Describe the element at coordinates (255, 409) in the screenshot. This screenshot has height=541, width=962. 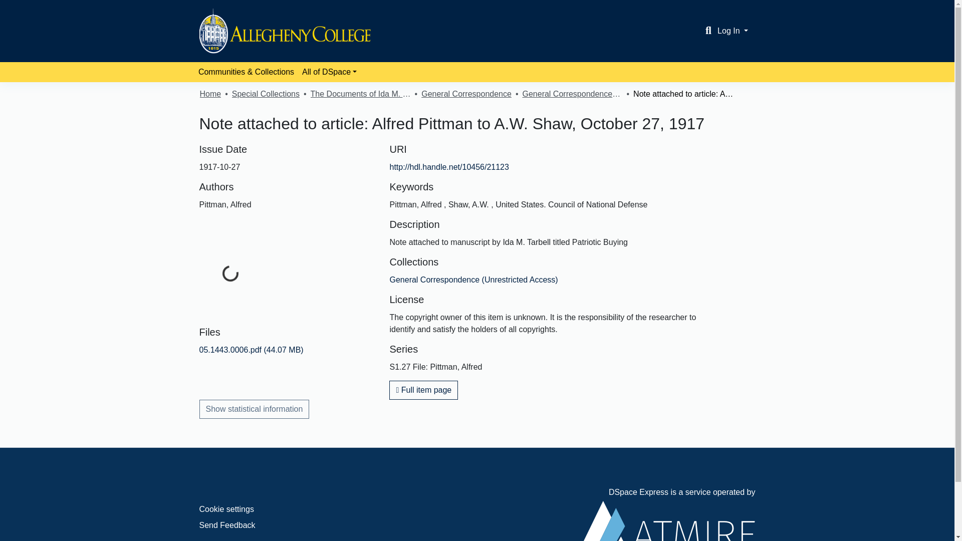
I see `Show statistical information` at that location.